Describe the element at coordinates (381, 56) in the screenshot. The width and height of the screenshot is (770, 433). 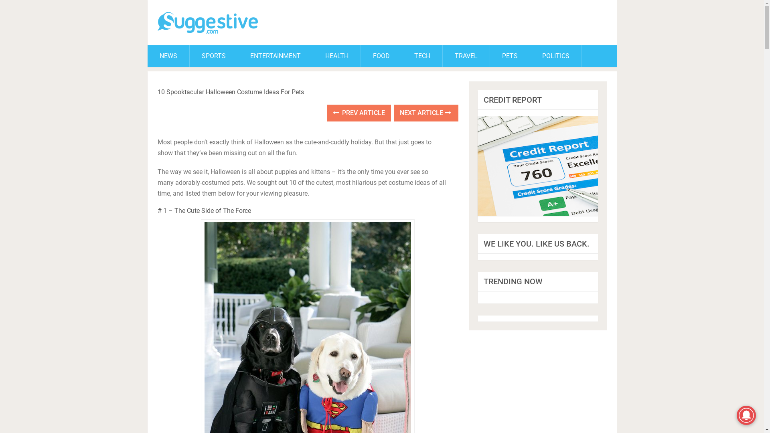
I see `FOOD` at that location.